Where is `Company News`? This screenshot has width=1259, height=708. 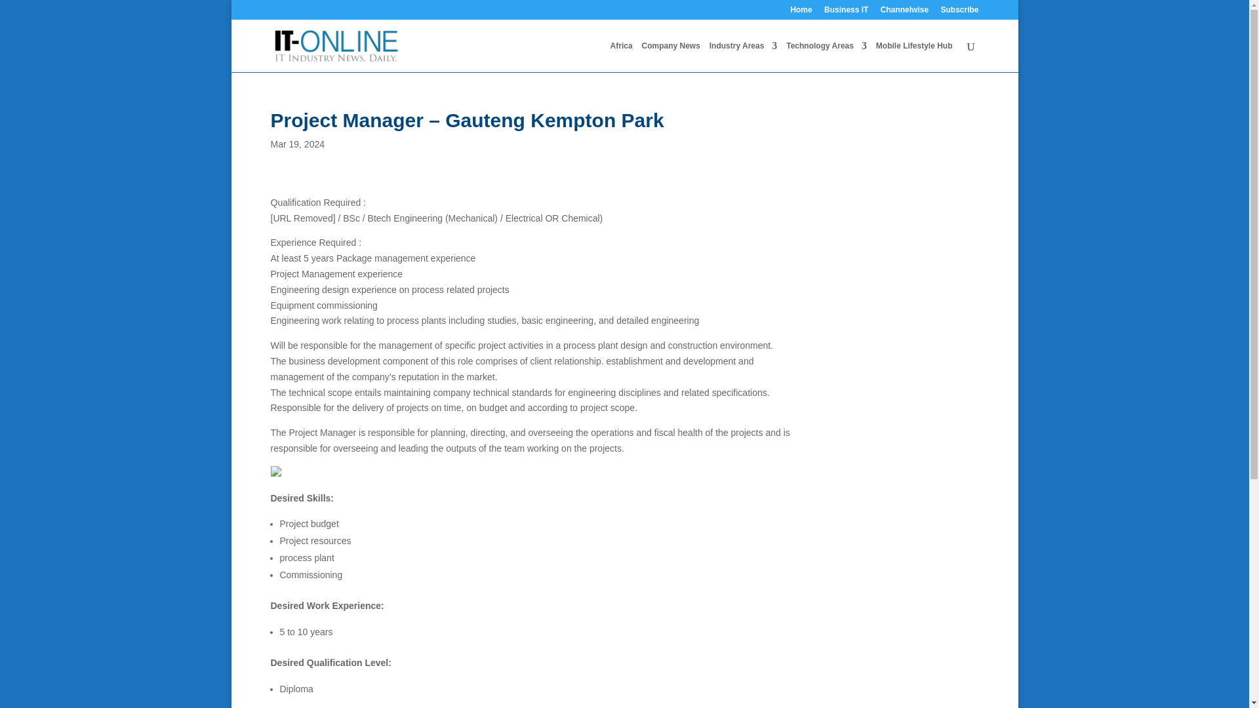
Company News is located at coordinates (670, 56).